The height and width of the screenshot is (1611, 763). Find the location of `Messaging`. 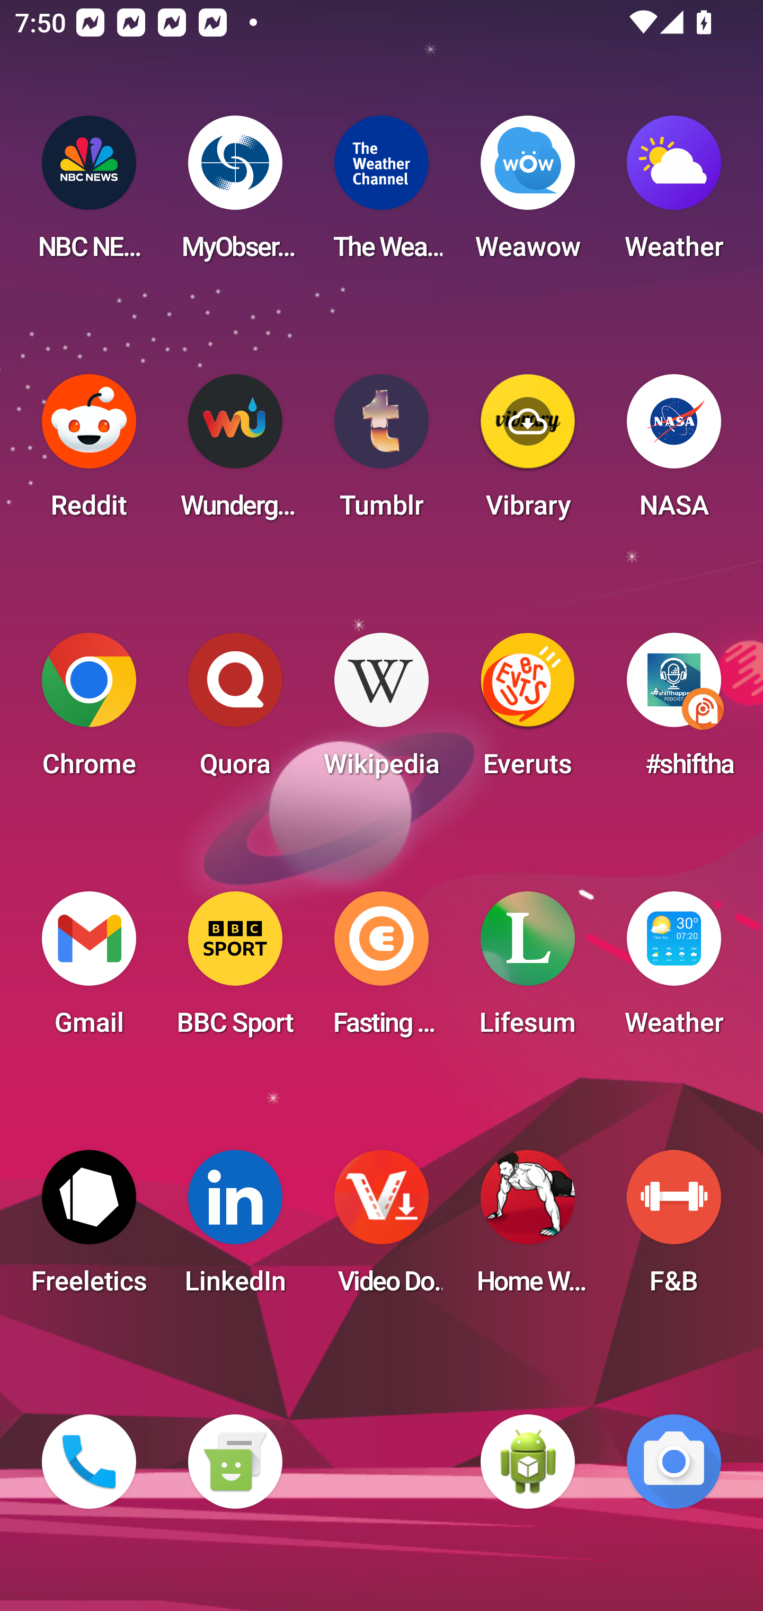

Messaging is located at coordinates (235, 1462).